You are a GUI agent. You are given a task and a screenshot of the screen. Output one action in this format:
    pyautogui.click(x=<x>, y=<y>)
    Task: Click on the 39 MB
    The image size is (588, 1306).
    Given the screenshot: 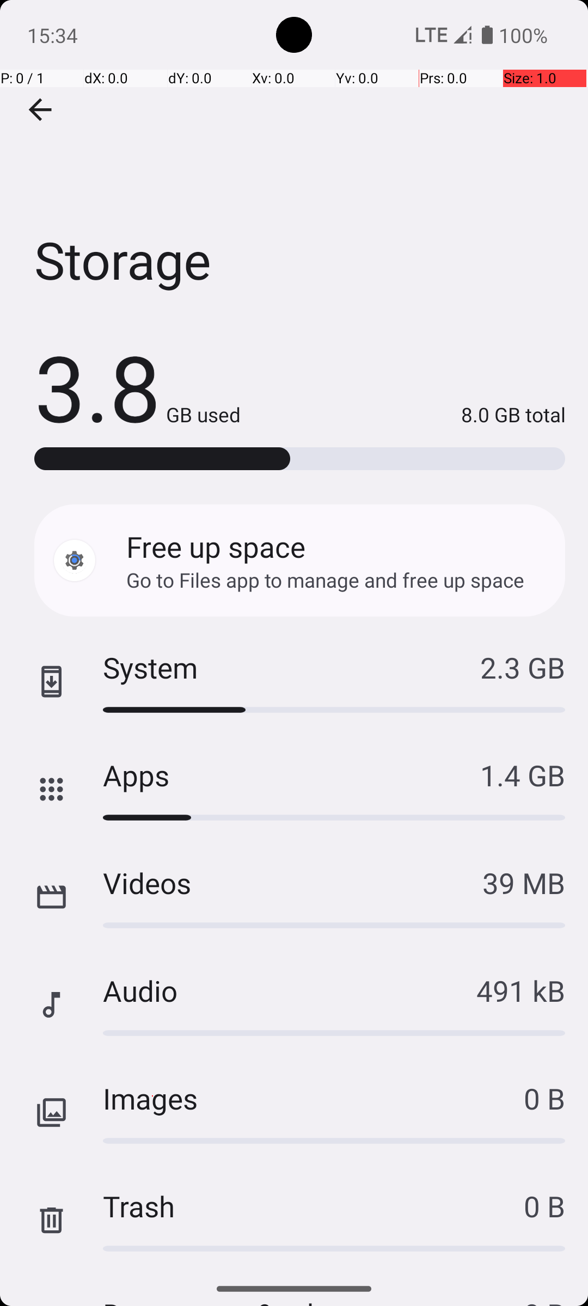 What is the action you would take?
    pyautogui.click(x=524, y=883)
    